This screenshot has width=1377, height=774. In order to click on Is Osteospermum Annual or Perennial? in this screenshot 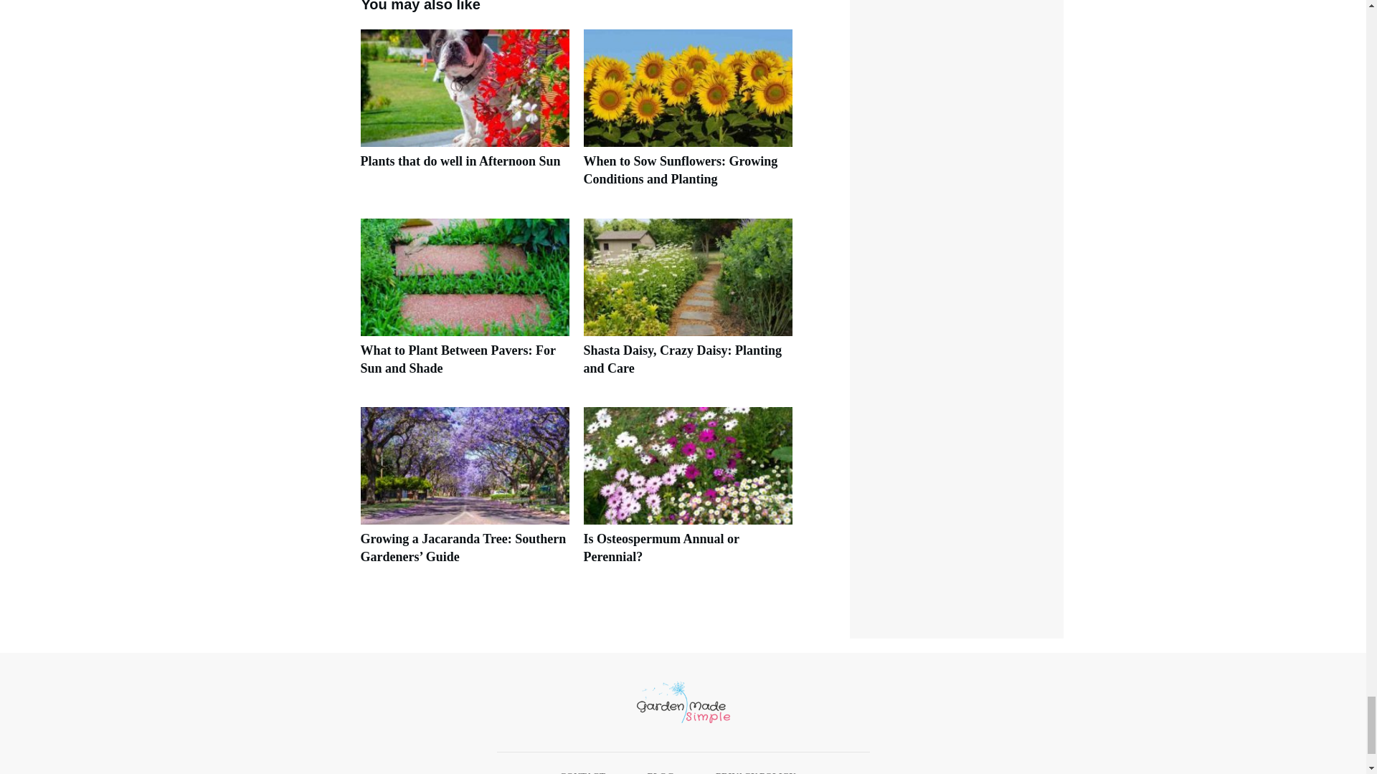, I will do `click(688, 494)`.